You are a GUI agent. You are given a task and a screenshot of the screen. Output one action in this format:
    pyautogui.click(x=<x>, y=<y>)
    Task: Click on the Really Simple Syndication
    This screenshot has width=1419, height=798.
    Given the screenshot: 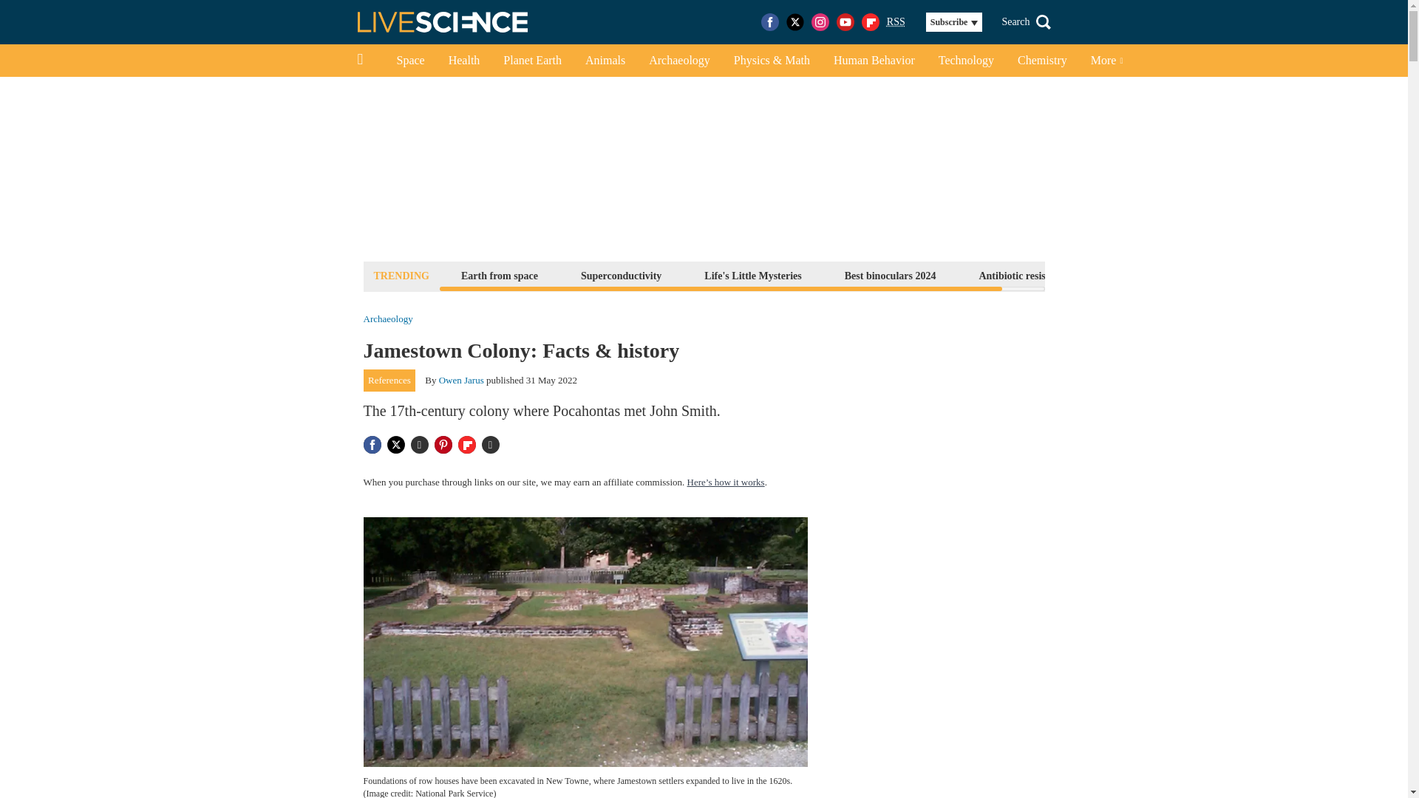 What is the action you would take?
    pyautogui.click(x=896, y=21)
    